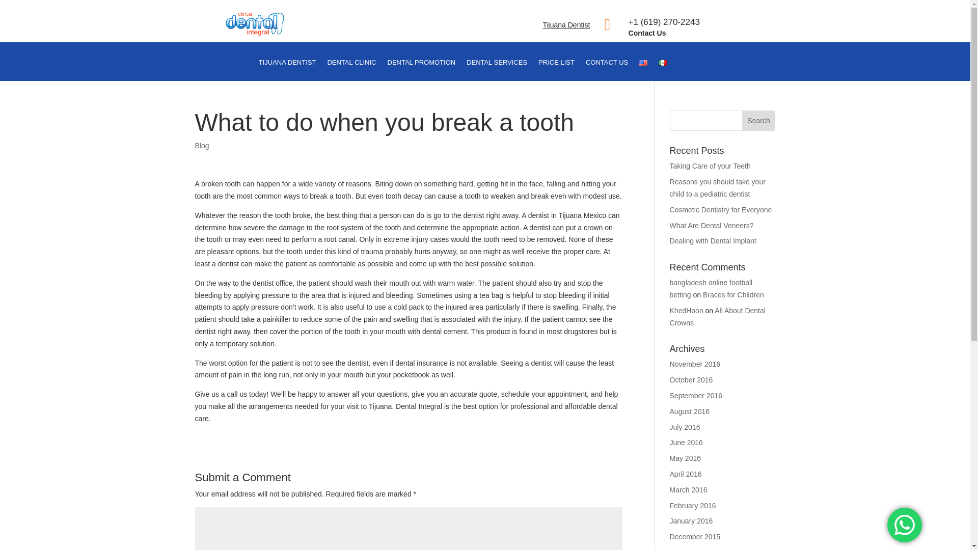 This screenshot has height=550, width=978. Describe the element at coordinates (496, 69) in the screenshot. I see `DENTAL SERVICES` at that location.